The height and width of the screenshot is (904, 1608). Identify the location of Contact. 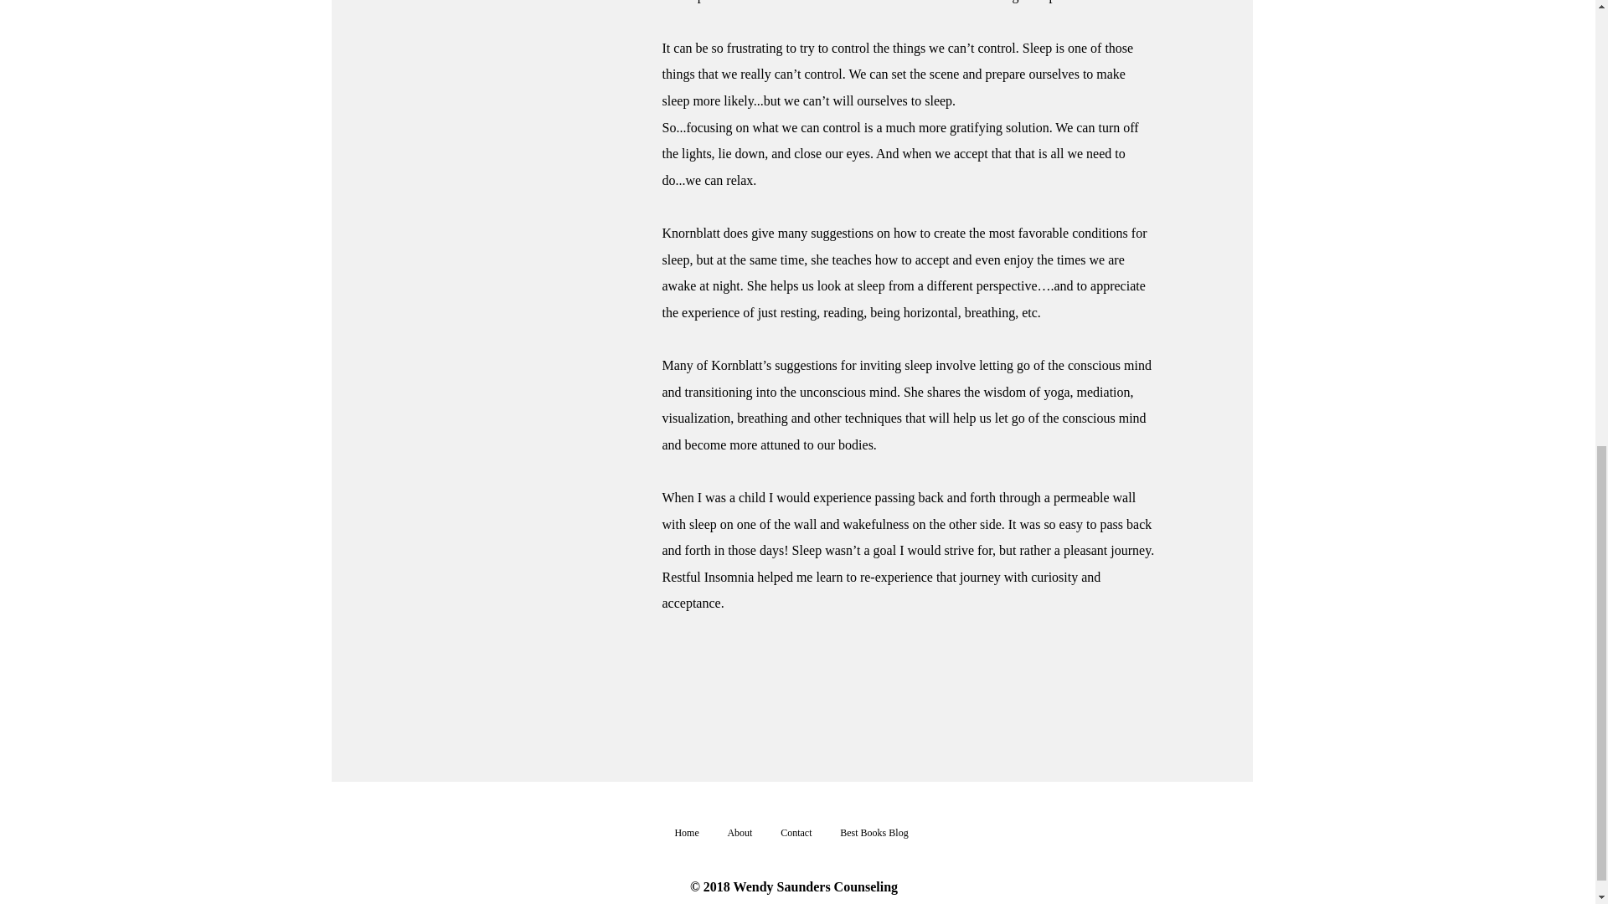
(796, 832).